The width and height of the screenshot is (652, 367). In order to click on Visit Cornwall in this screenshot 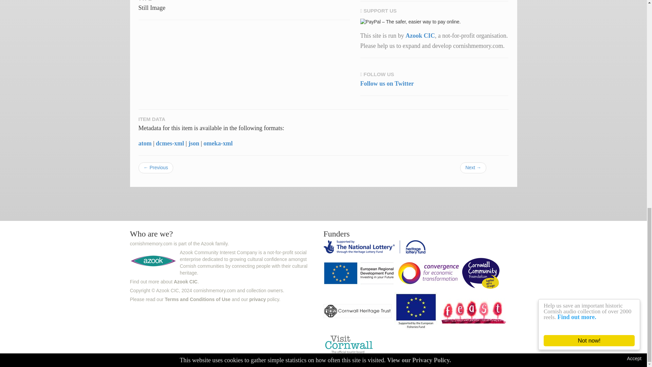, I will do `click(350, 345)`.